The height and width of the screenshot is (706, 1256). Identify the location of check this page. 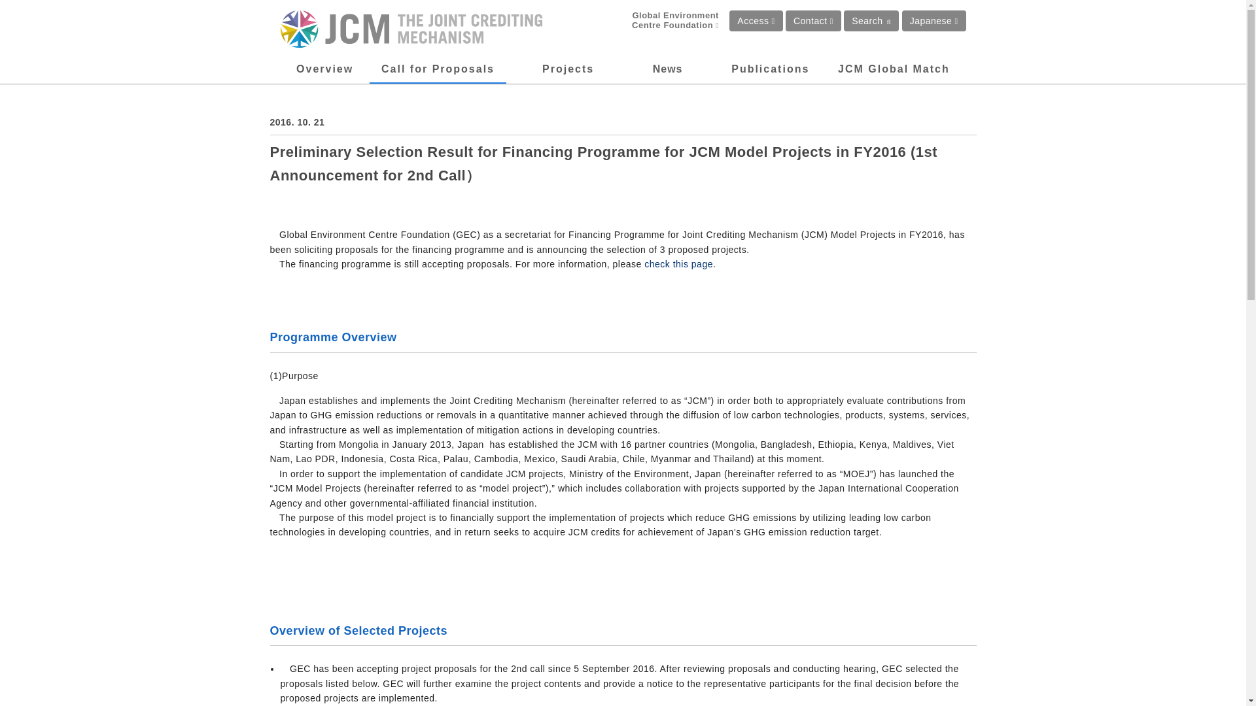
(678, 264).